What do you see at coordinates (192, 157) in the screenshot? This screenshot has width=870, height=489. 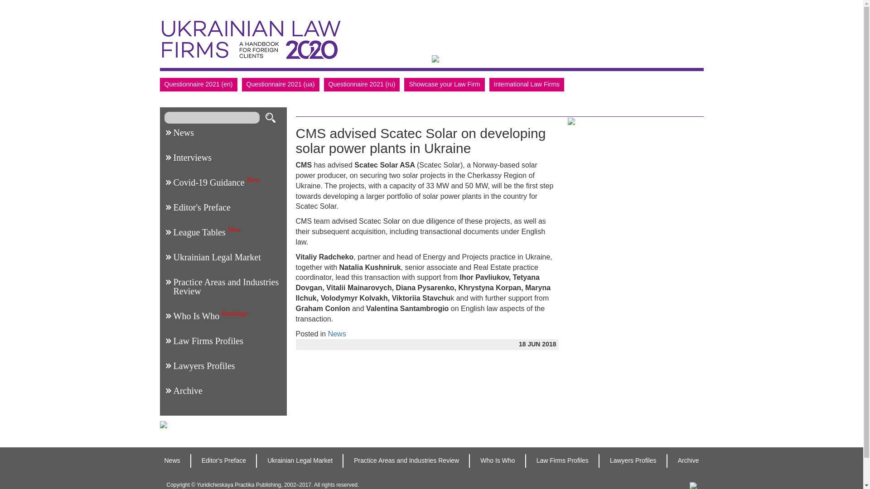 I see `Interviews` at bounding box center [192, 157].